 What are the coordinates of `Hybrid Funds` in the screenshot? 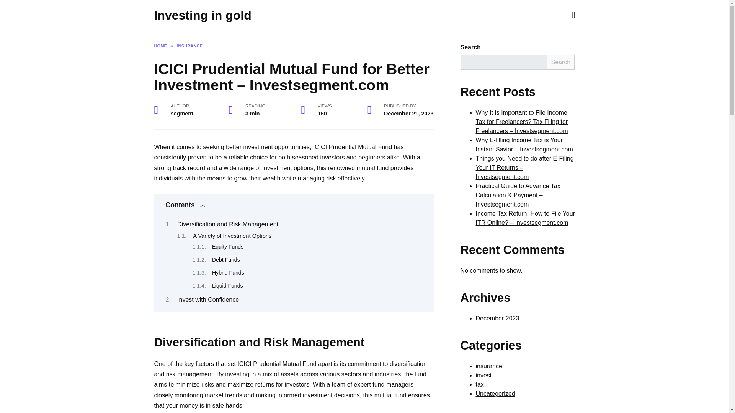 It's located at (228, 273).